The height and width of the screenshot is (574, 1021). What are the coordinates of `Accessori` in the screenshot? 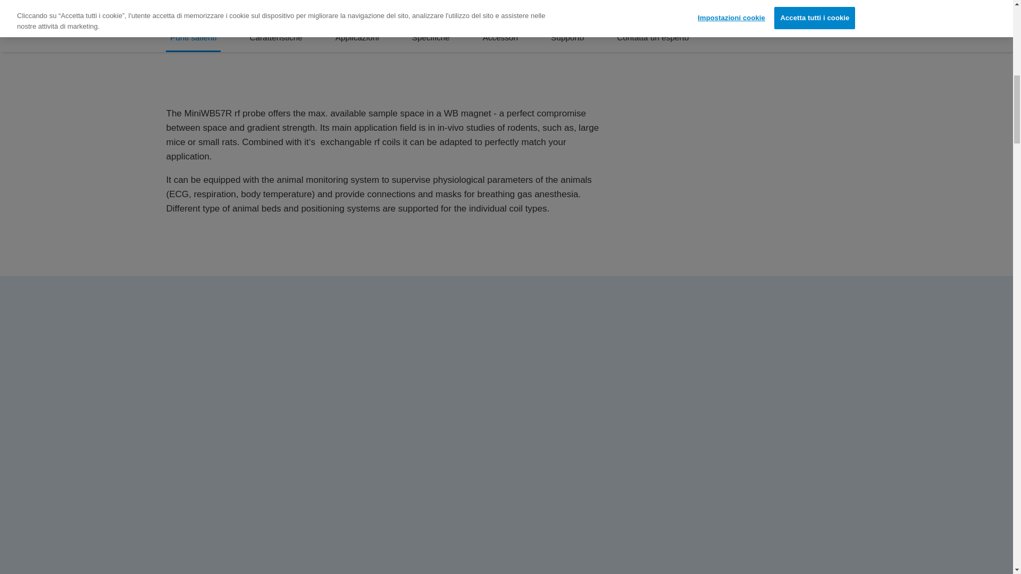 It's located at (501, 38).